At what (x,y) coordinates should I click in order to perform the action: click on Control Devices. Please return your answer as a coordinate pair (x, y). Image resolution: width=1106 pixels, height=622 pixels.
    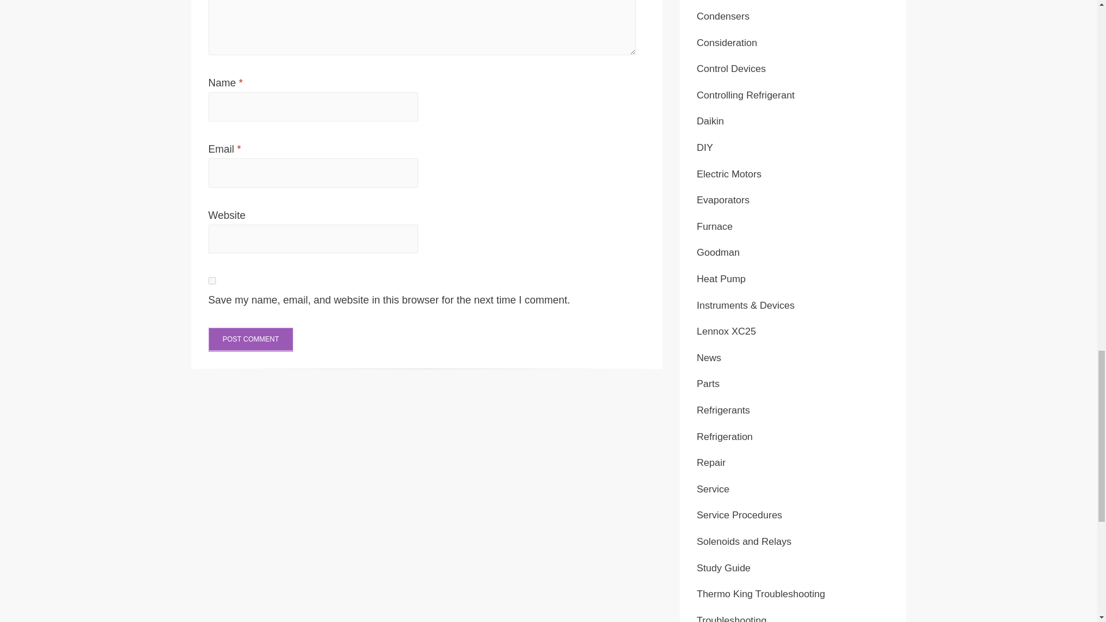
    Looking at the image, I should click on (732, 69).